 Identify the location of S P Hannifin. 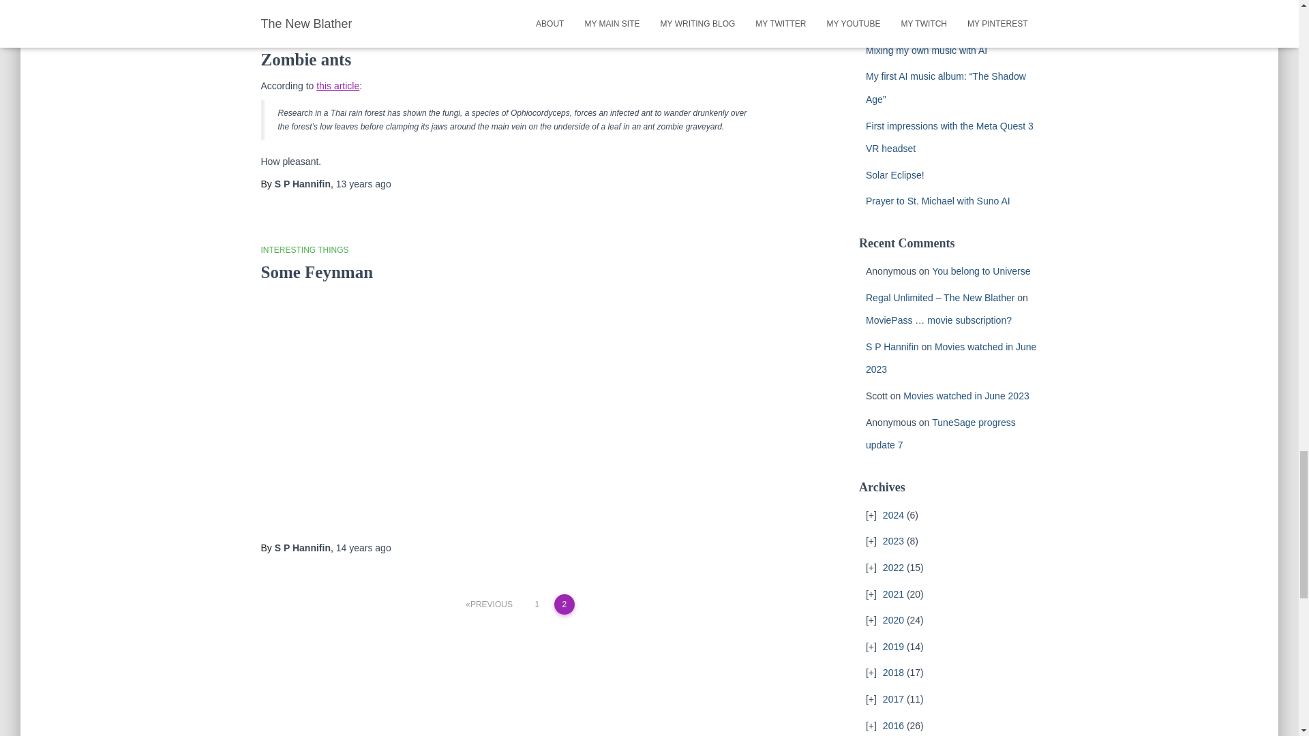
(303, 548).